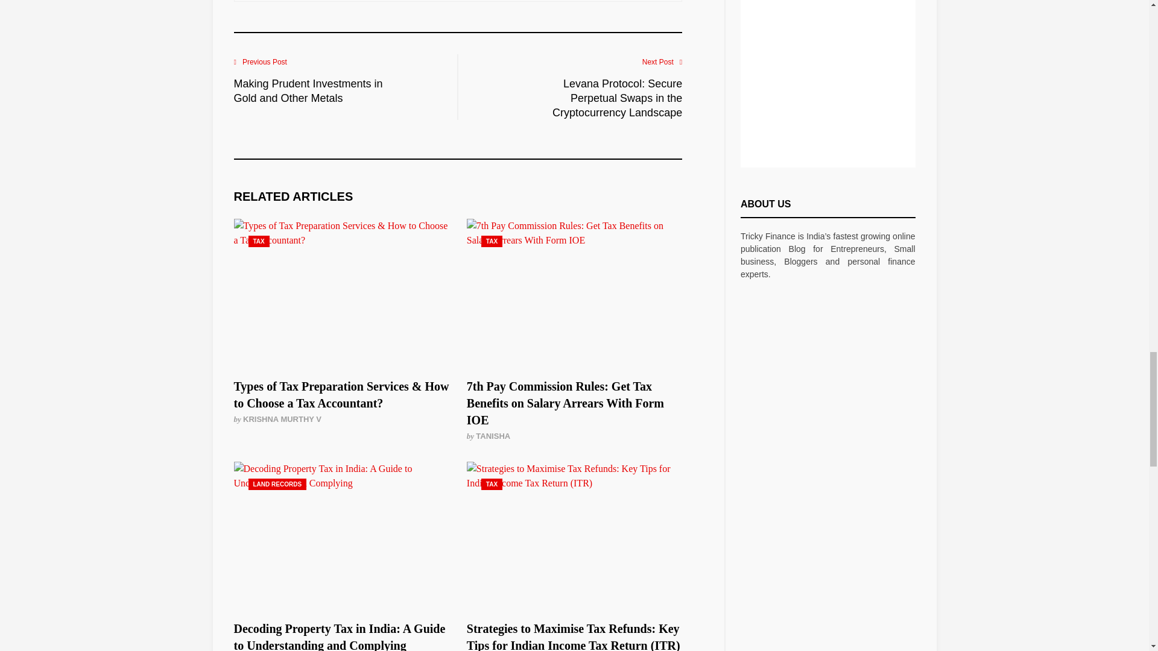 This screenshot has height=651, width=1158. What do you see at coordinates (492, 241) in the screenshot?
I see `TAX` at bounding box center [492, 241].